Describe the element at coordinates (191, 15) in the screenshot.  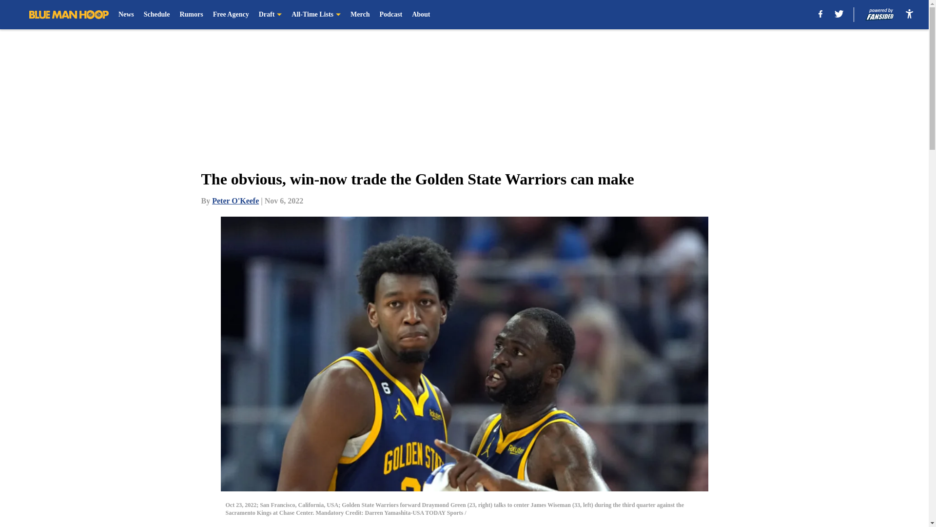
I see `Rumors` at that location.